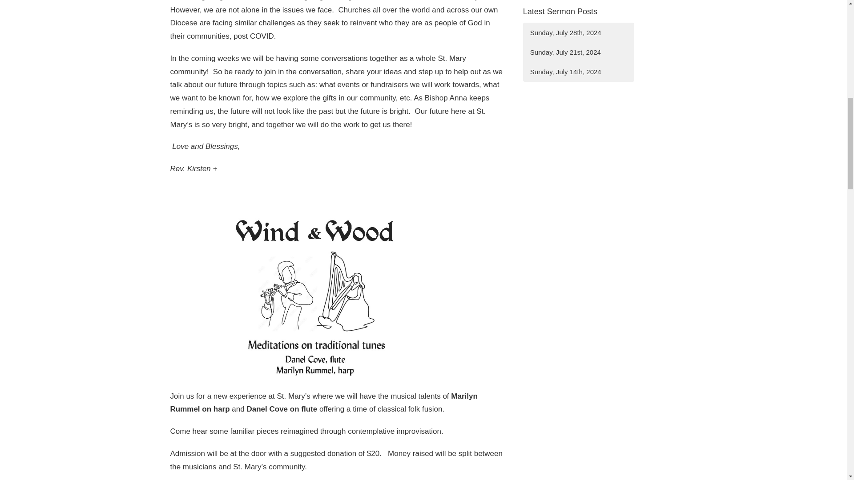 Image resolution: width=854 pixels, height=480 pixels. What do you see at coordinates (578, 52) in the screenshot?
I see `Sunday, July 21st, 2024` at bounding box center [578, 52].